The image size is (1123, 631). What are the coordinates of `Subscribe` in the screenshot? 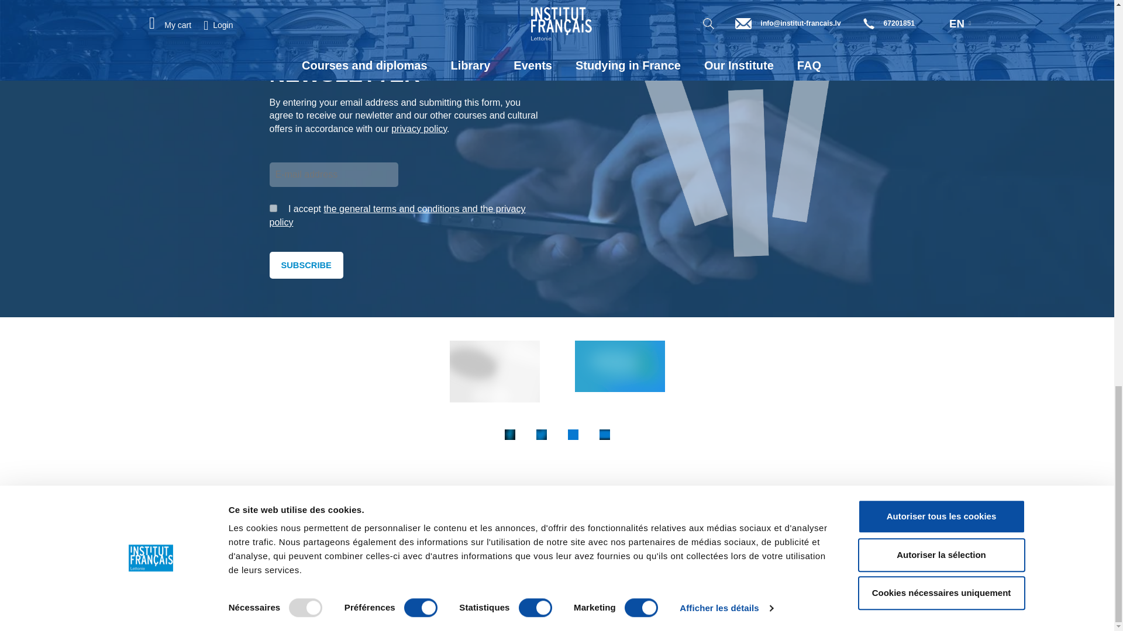 It's located at (305, 265).